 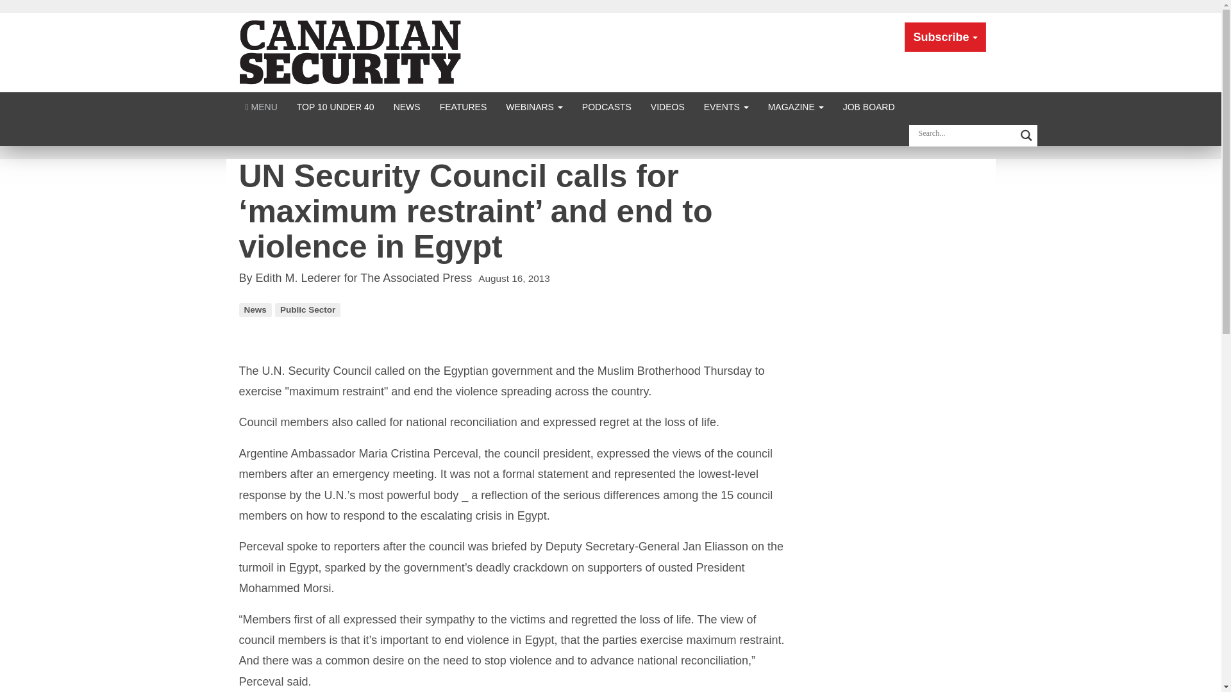 What do you see at coordinates (335, 106) in the screenshot?
I see `TOP 10 UNDER 40` at bounding box center [335, 106].